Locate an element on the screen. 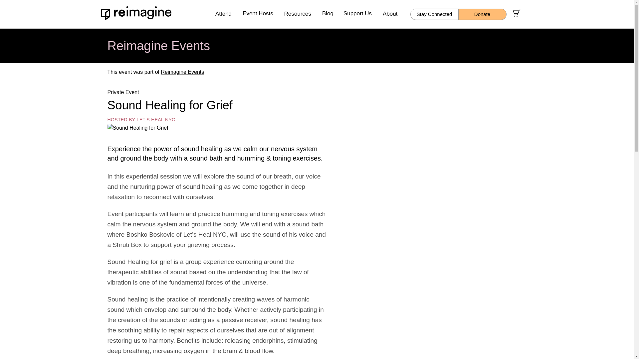  Resources is located at coordinates (298, 13).